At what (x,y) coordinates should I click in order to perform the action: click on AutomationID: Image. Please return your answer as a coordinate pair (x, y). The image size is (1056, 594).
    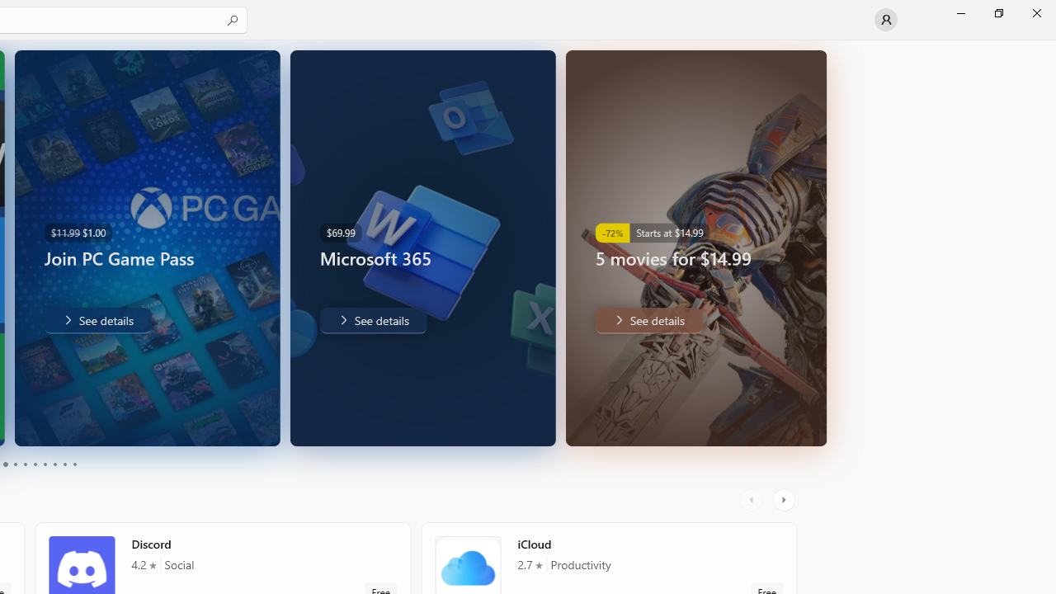
    Looking at the image, I should click on (817, 247).